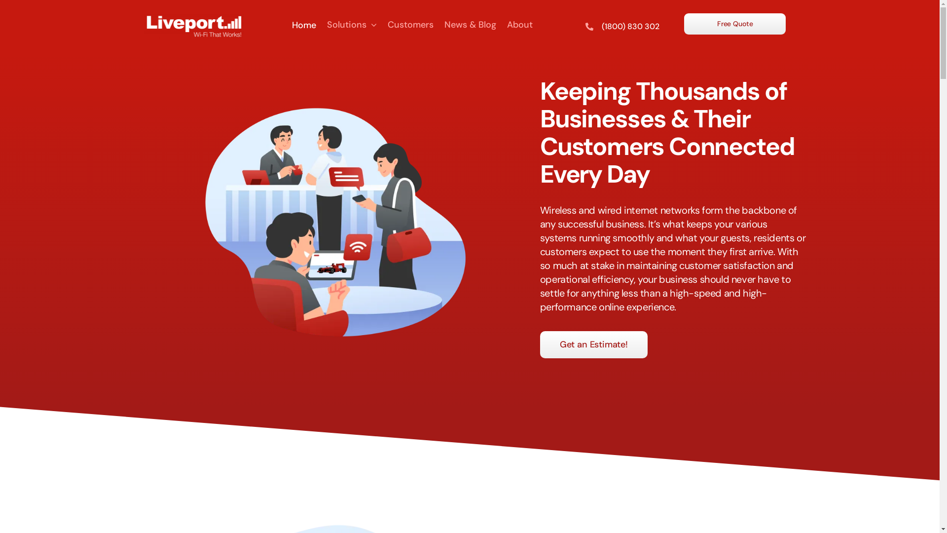 This screenshot has height=533, width=947. Describe the element at coordinates (735, 24) in the screenshot. I see `Free Quote` at that location.